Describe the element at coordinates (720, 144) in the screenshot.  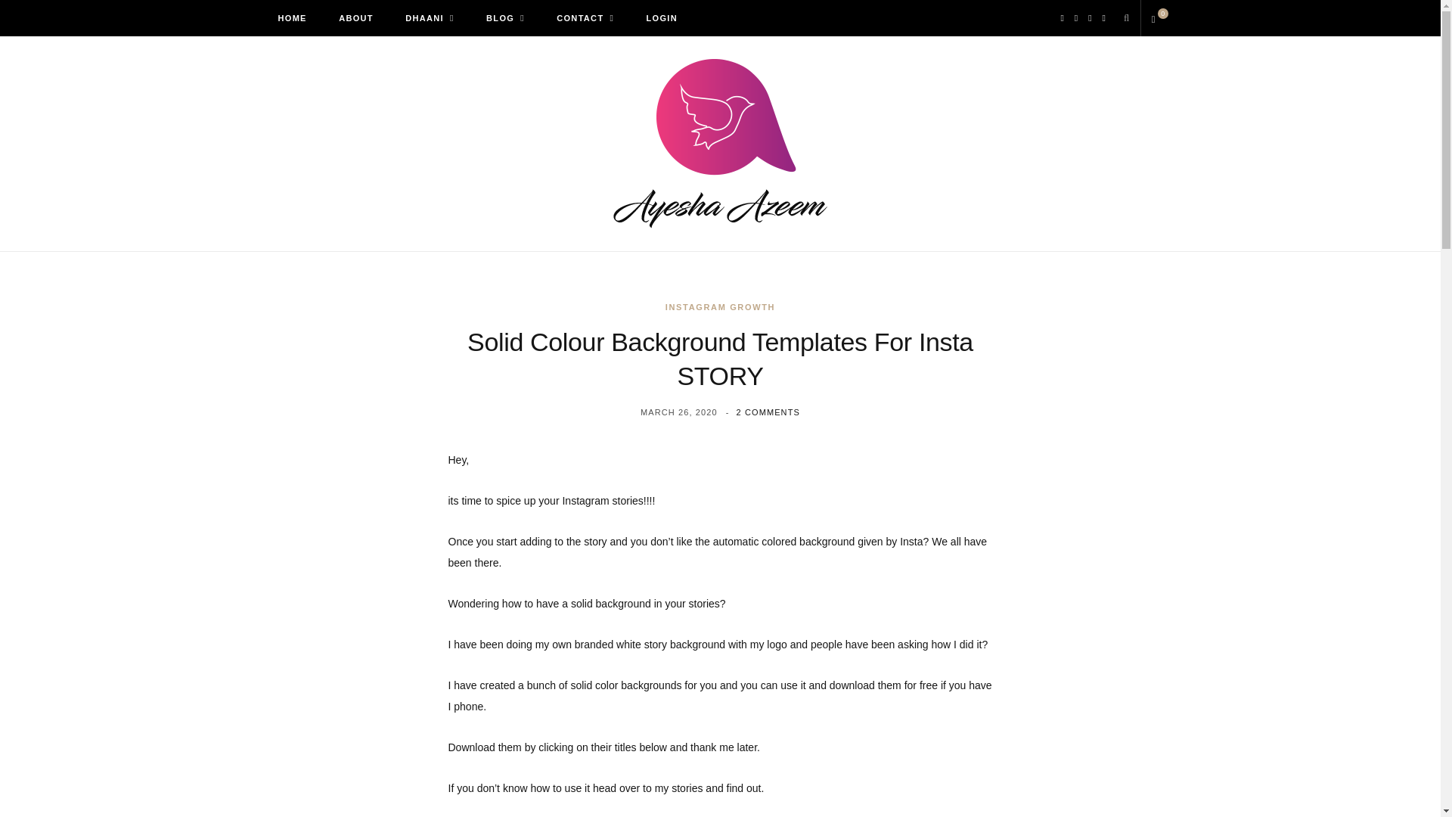
I see `Ayesha Azeem` at that location.